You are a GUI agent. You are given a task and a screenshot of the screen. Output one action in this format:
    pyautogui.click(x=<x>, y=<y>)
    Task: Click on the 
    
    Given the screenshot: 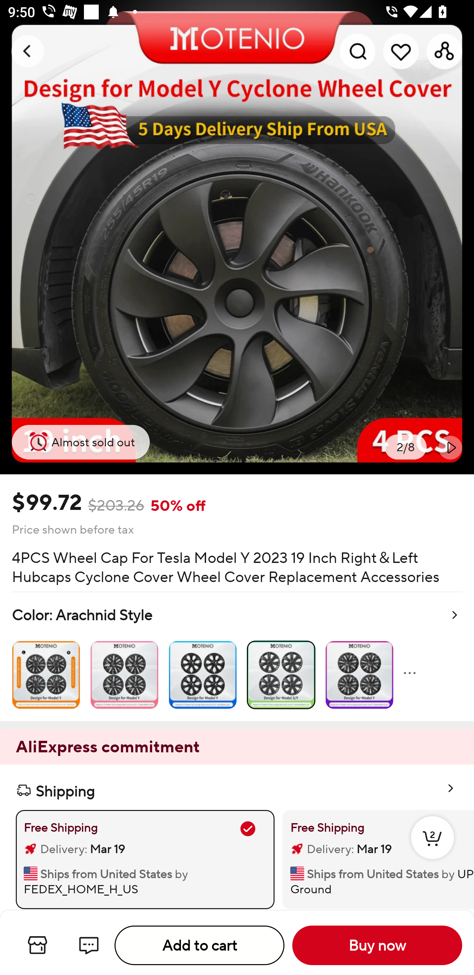 What is the action you would take?
    pyautogui.click(x=450, y=447)
    